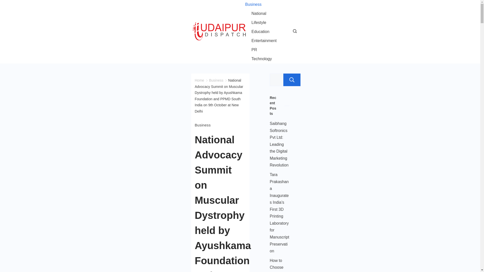 Image resolution: width=484 pixels, height=272 pixels. What do you see at coordinates (260, 32) in the screenshot?
I see `Education` at bounding box center [260, 32].